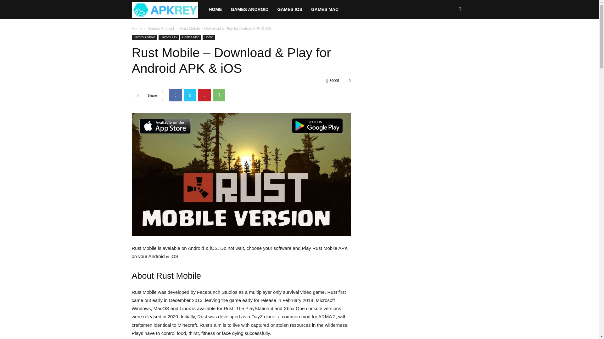  I want to click on GAMES ANDROID, so click(250, 9).